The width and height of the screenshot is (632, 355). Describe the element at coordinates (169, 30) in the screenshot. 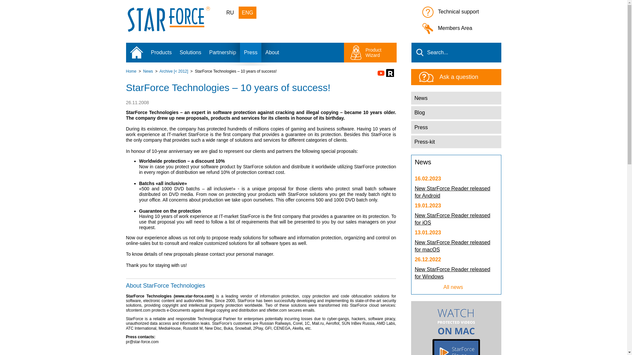

I see `StarForce Technologies` at that location.